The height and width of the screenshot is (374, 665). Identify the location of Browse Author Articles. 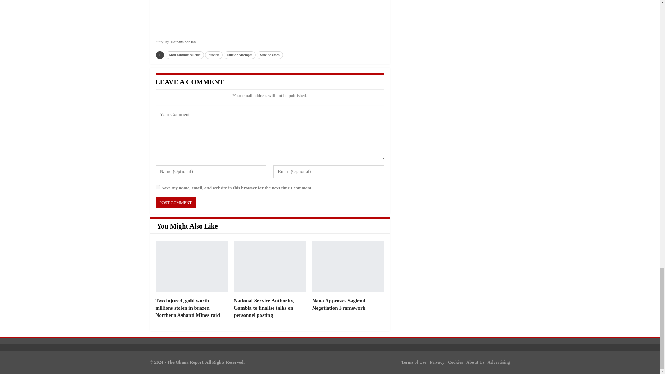
(175, 44).